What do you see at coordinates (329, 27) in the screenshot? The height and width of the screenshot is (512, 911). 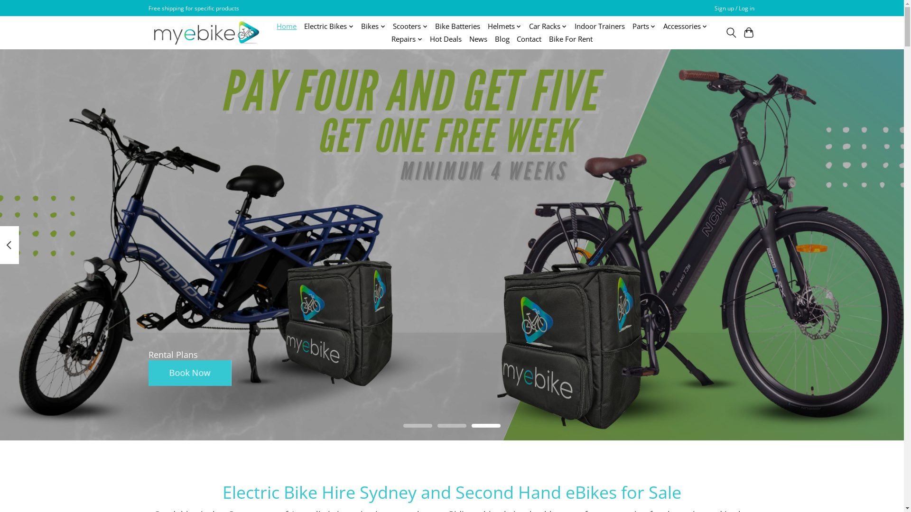 I see `Electric Bikes` at bounding box center [329, 27].